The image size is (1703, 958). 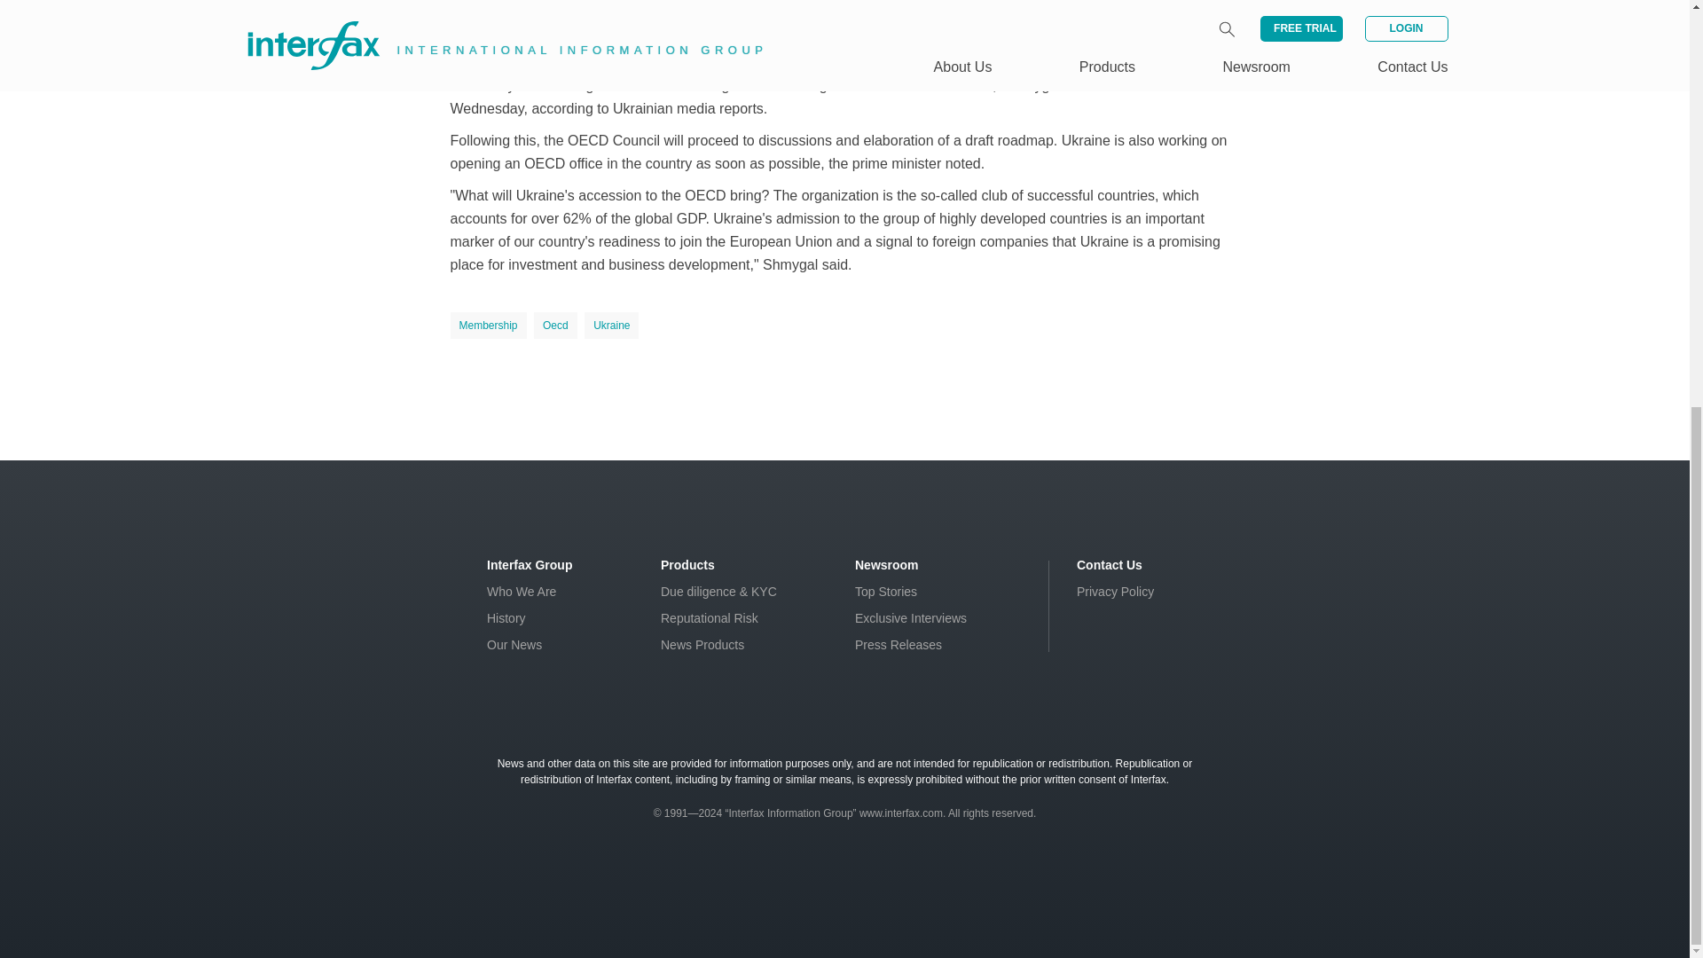 What do you see at coordinates (555, 326) in the screenshot?
I see `Oecd` at bounding box center [555, 326].